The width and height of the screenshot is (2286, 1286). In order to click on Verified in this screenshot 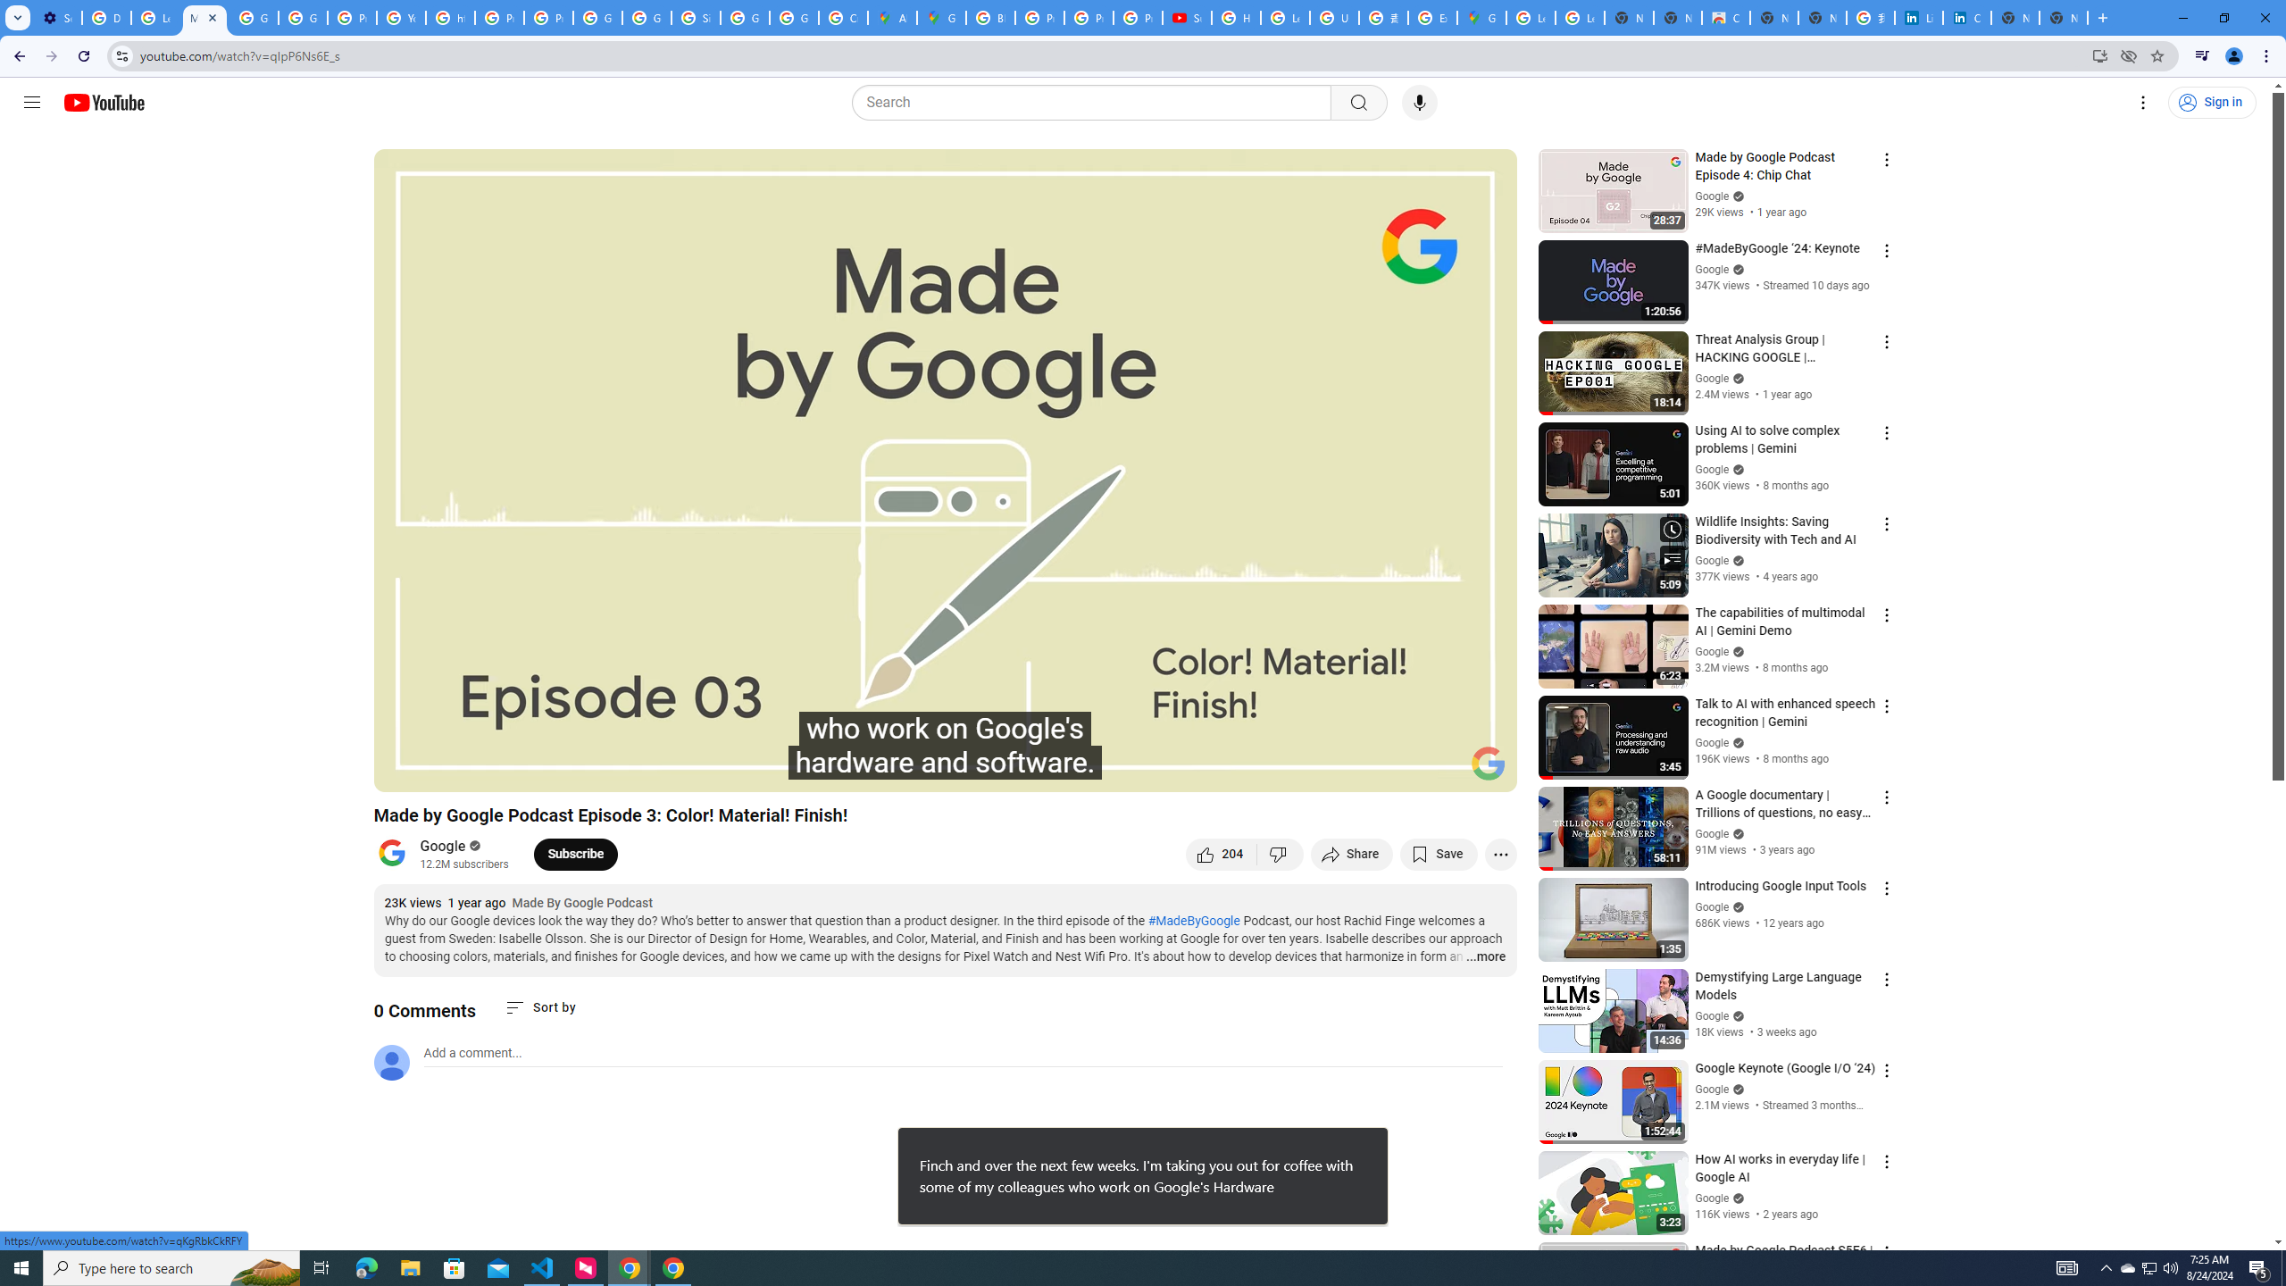, I will do `click(1737, 1198)`.